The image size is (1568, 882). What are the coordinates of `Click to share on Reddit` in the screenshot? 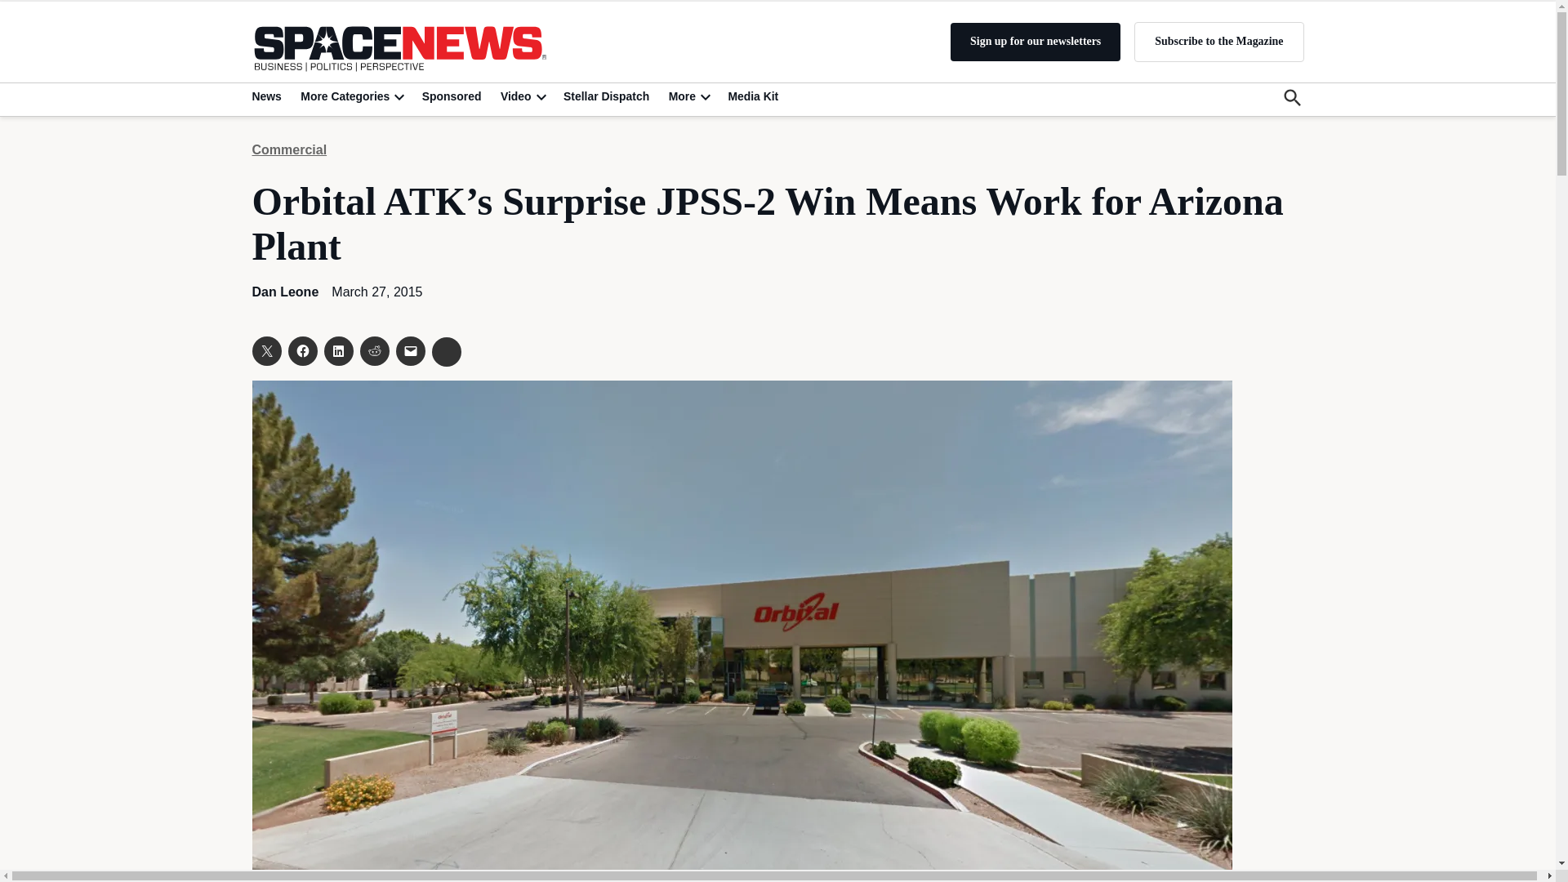 It's located at (374, 351).